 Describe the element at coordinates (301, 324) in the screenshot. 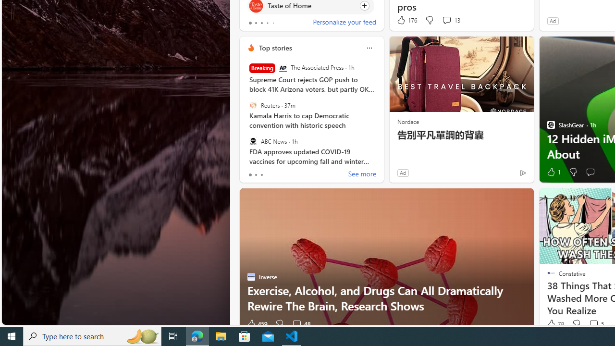

I see `View comments 48 Comment` at that location.